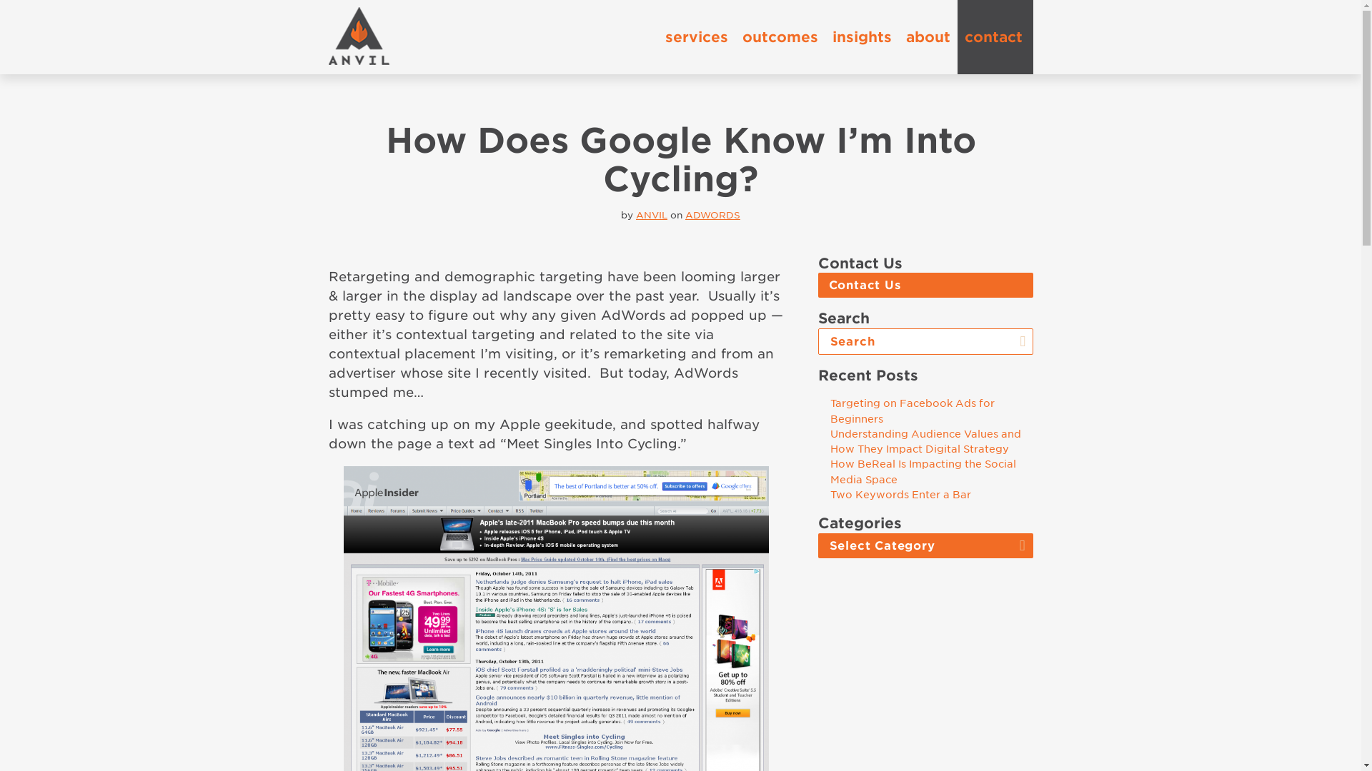 This screenshot has height=771, width=1372. I want to click on ADWORDS, so click(712, 214).